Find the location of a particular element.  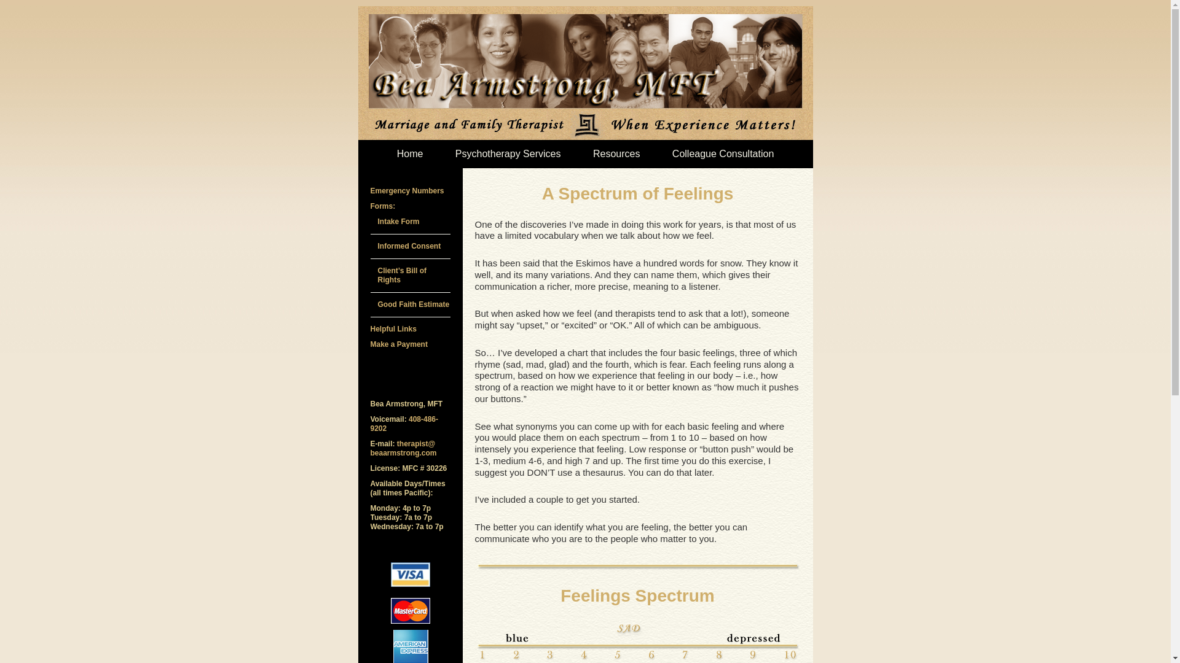

Psychotherapy Services is located at coordinates (508, 153).